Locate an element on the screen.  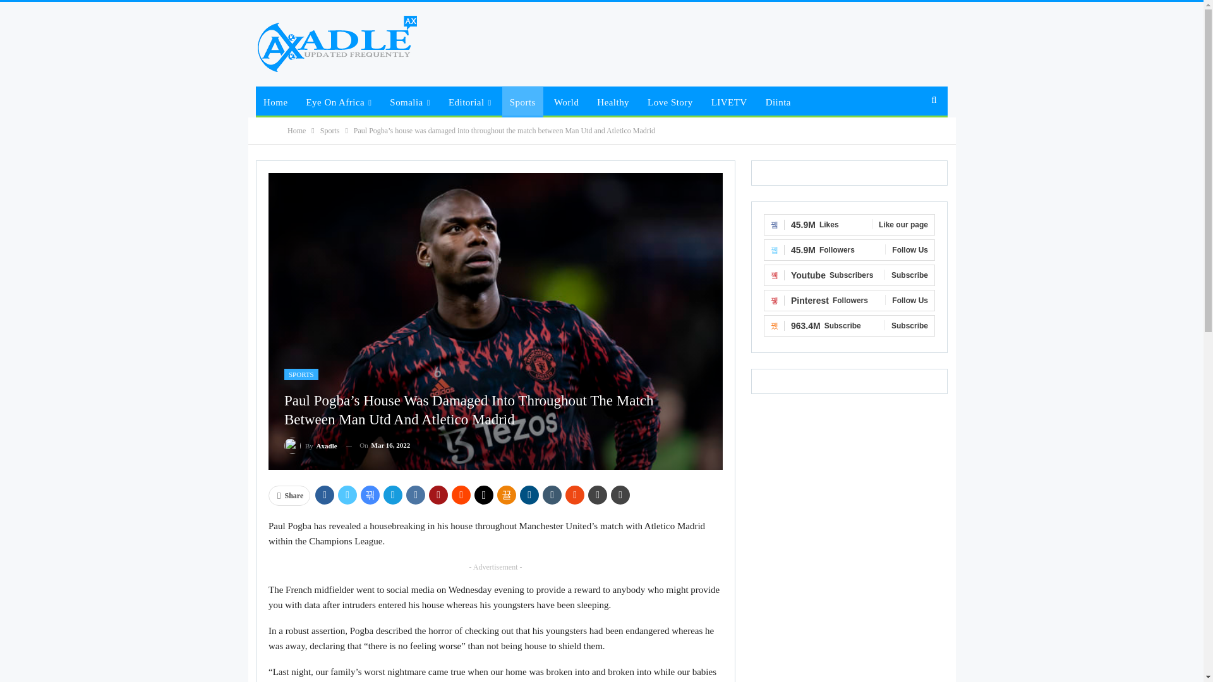
Browse Author Articles is located at coordinates (310, 446).